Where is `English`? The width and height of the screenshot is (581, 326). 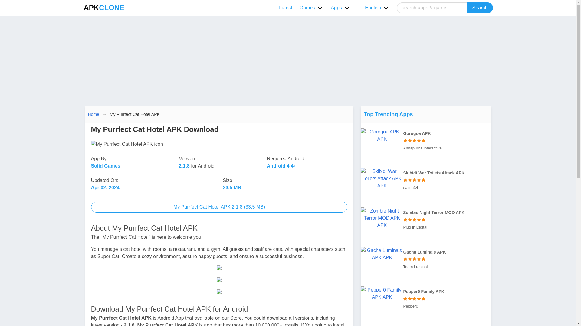 English is located at coordinates (373, 8).